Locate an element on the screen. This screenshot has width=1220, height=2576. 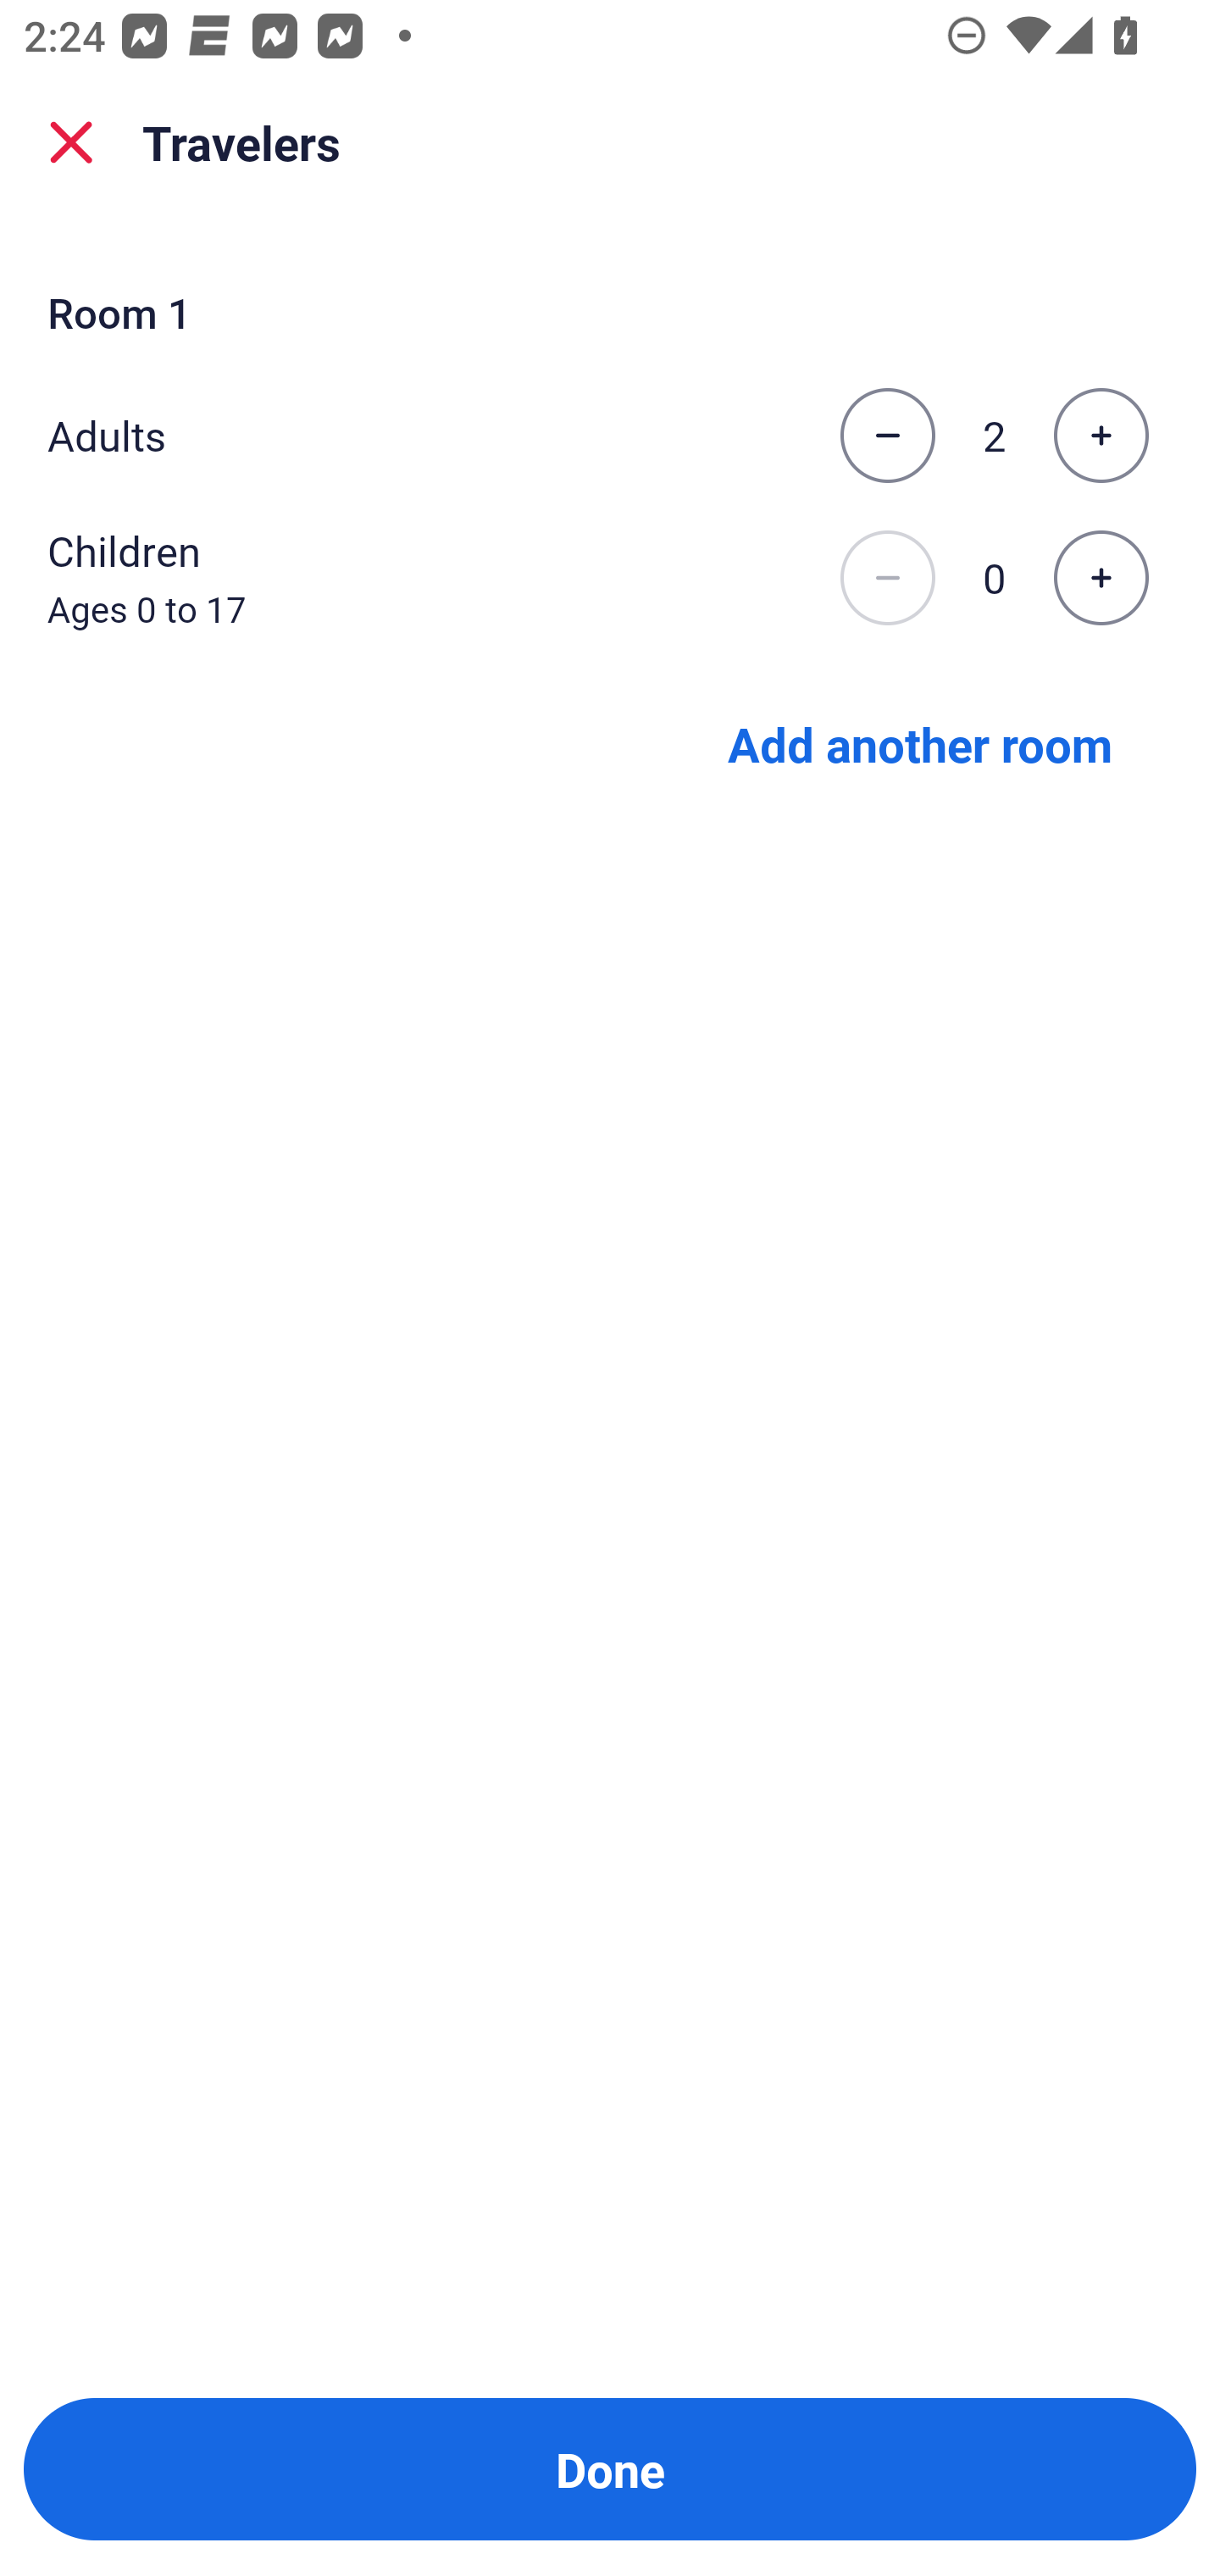
Add another room is located at coordinates (920, 742).